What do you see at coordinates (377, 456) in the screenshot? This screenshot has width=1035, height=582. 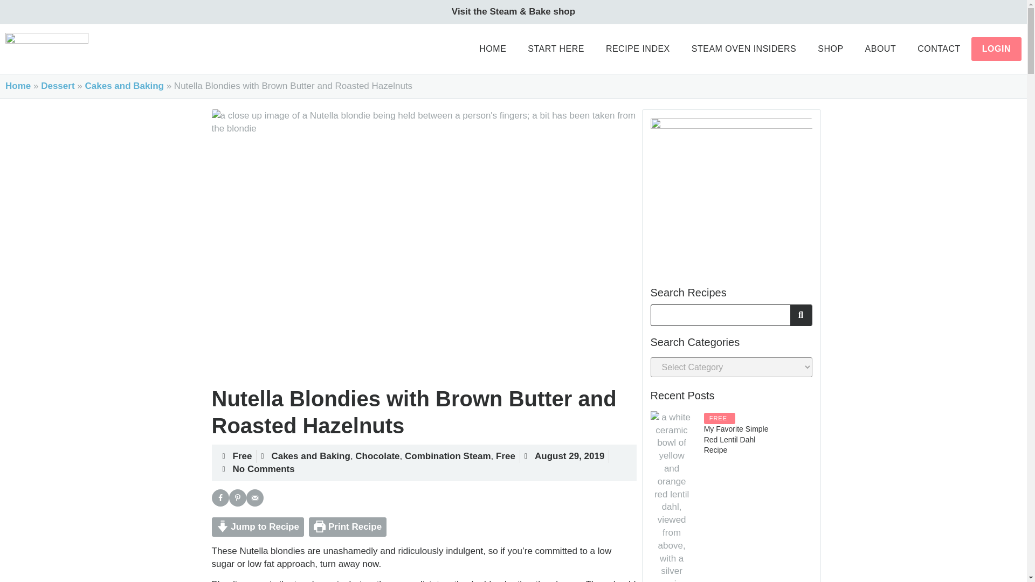 I see `Chocolate` at bounding box center [377, 456].